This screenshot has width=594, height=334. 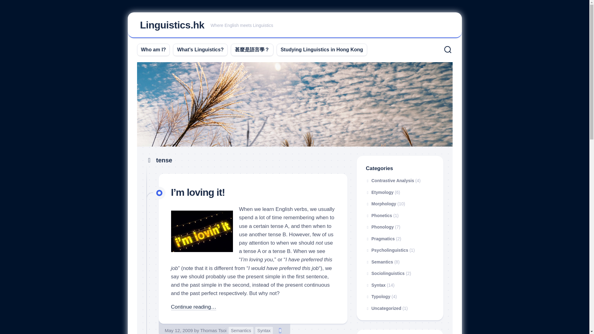 I want to click on Syntax, so click(x=153, y=49).